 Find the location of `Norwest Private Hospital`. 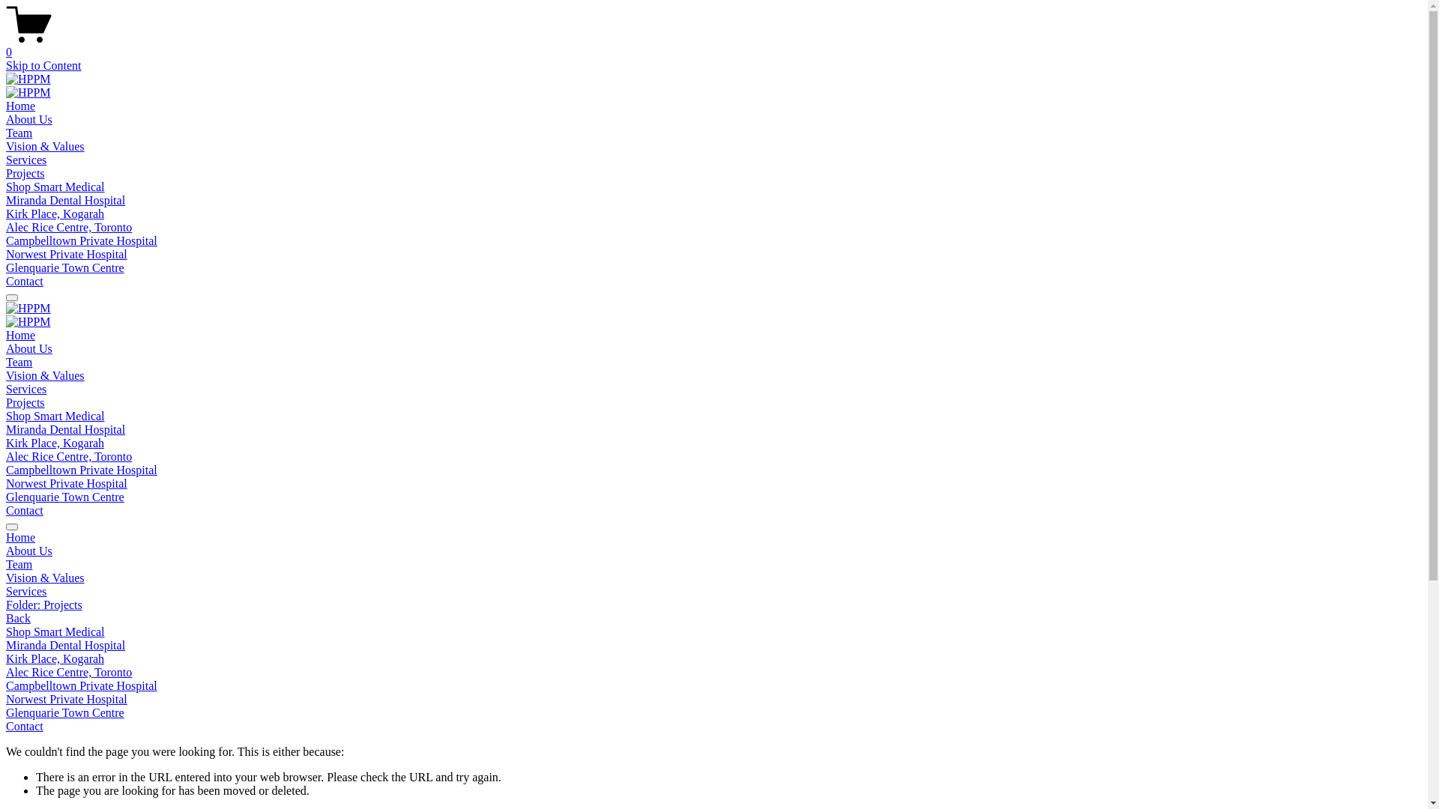

Norwest Private Hospital is located at coordinates (714, 700).